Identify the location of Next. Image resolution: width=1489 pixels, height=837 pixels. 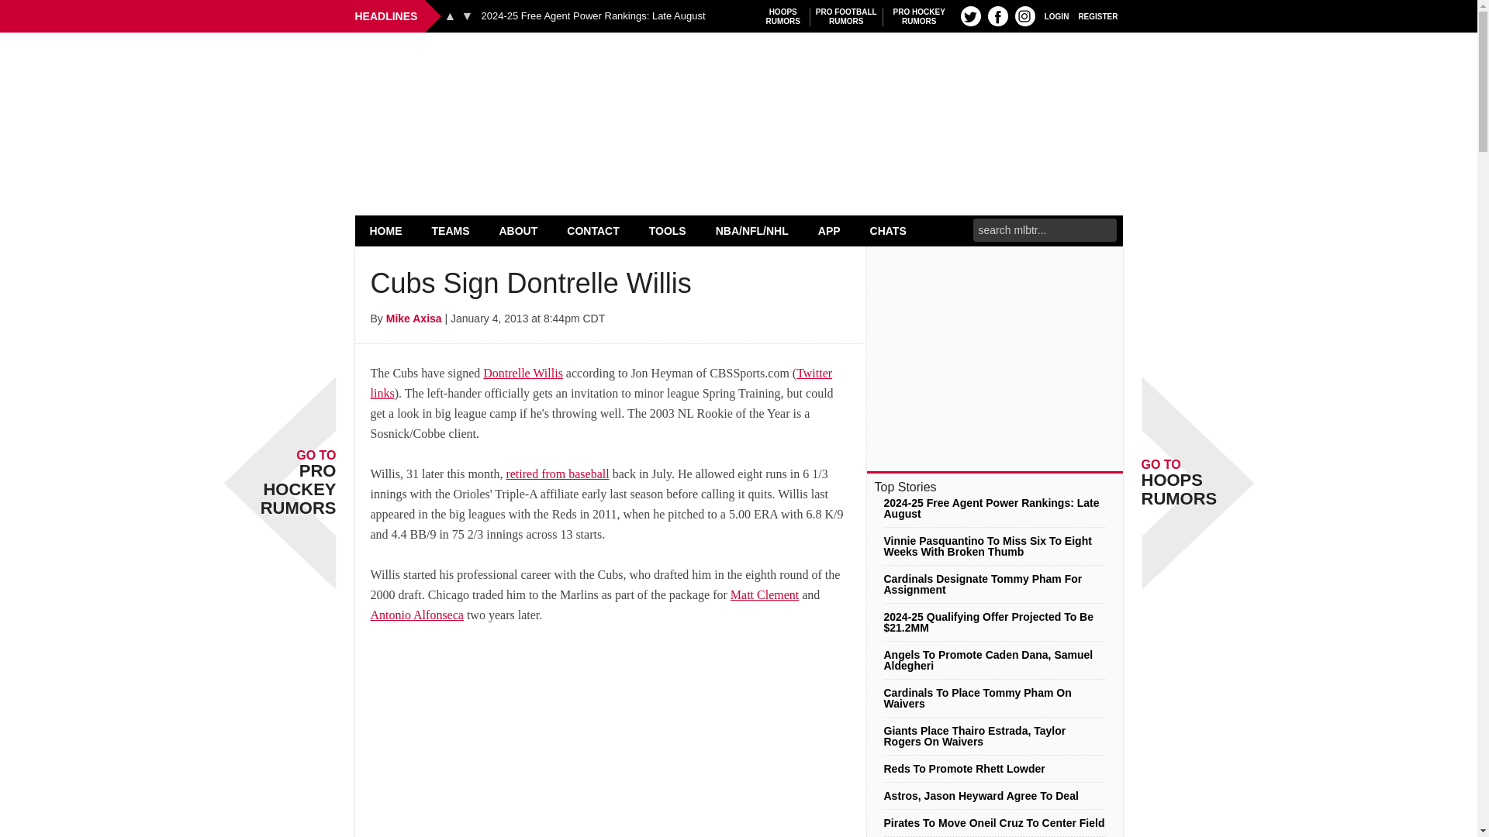
(467, 15).